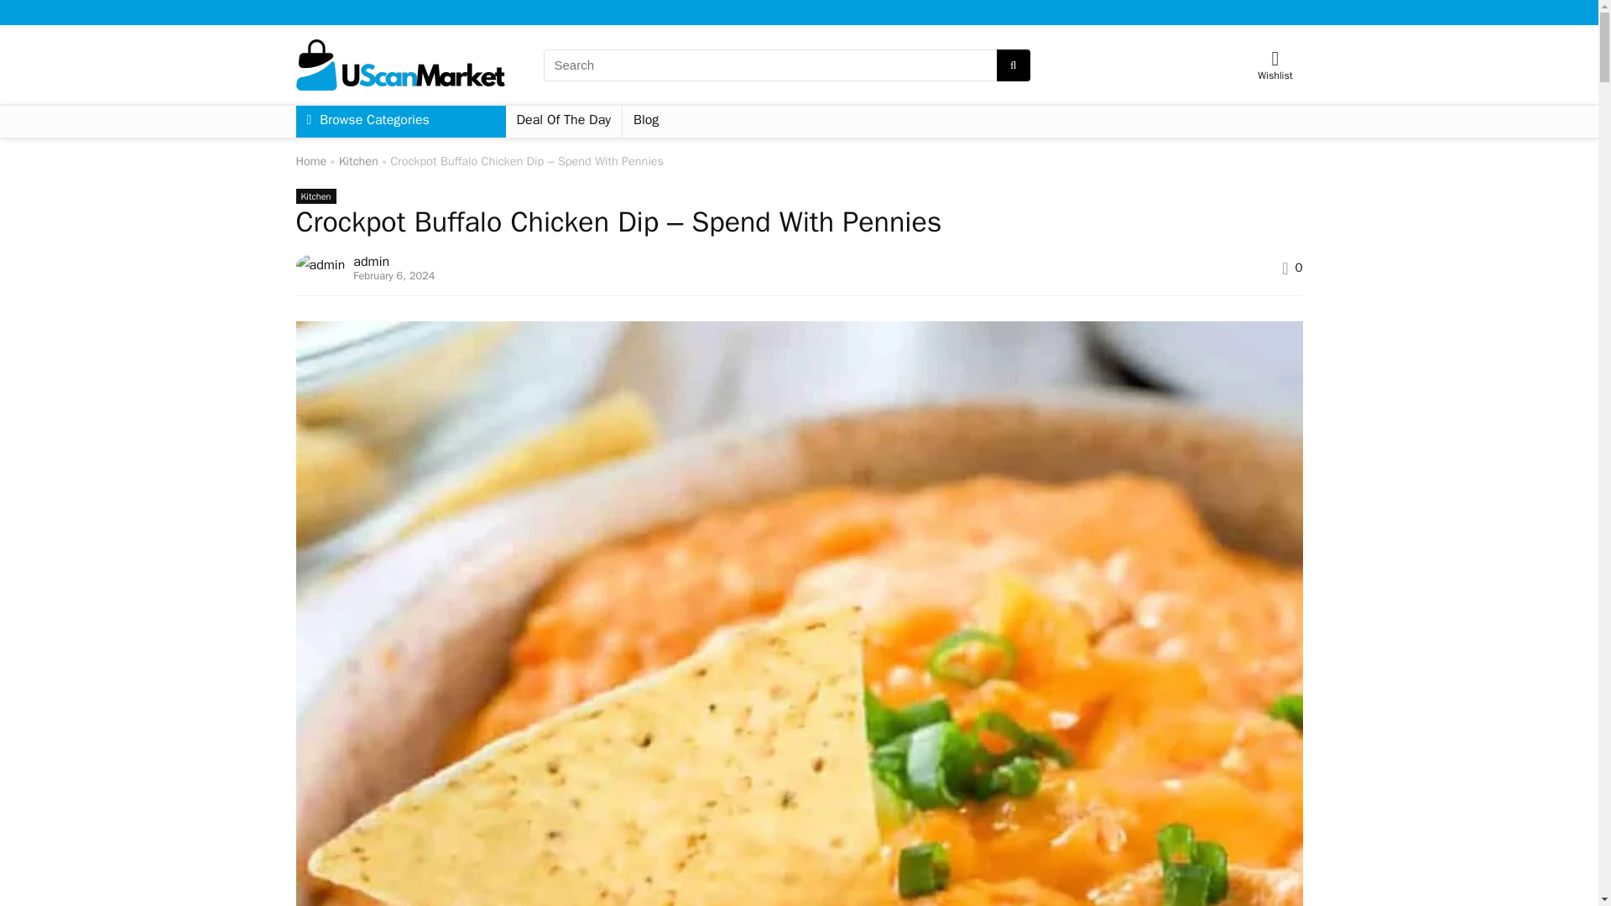 The width and height of the screenshot is (1611, 906). Describe the element at coordinates (315, 196) in the screenshot. I see `Kitchen` at that location.